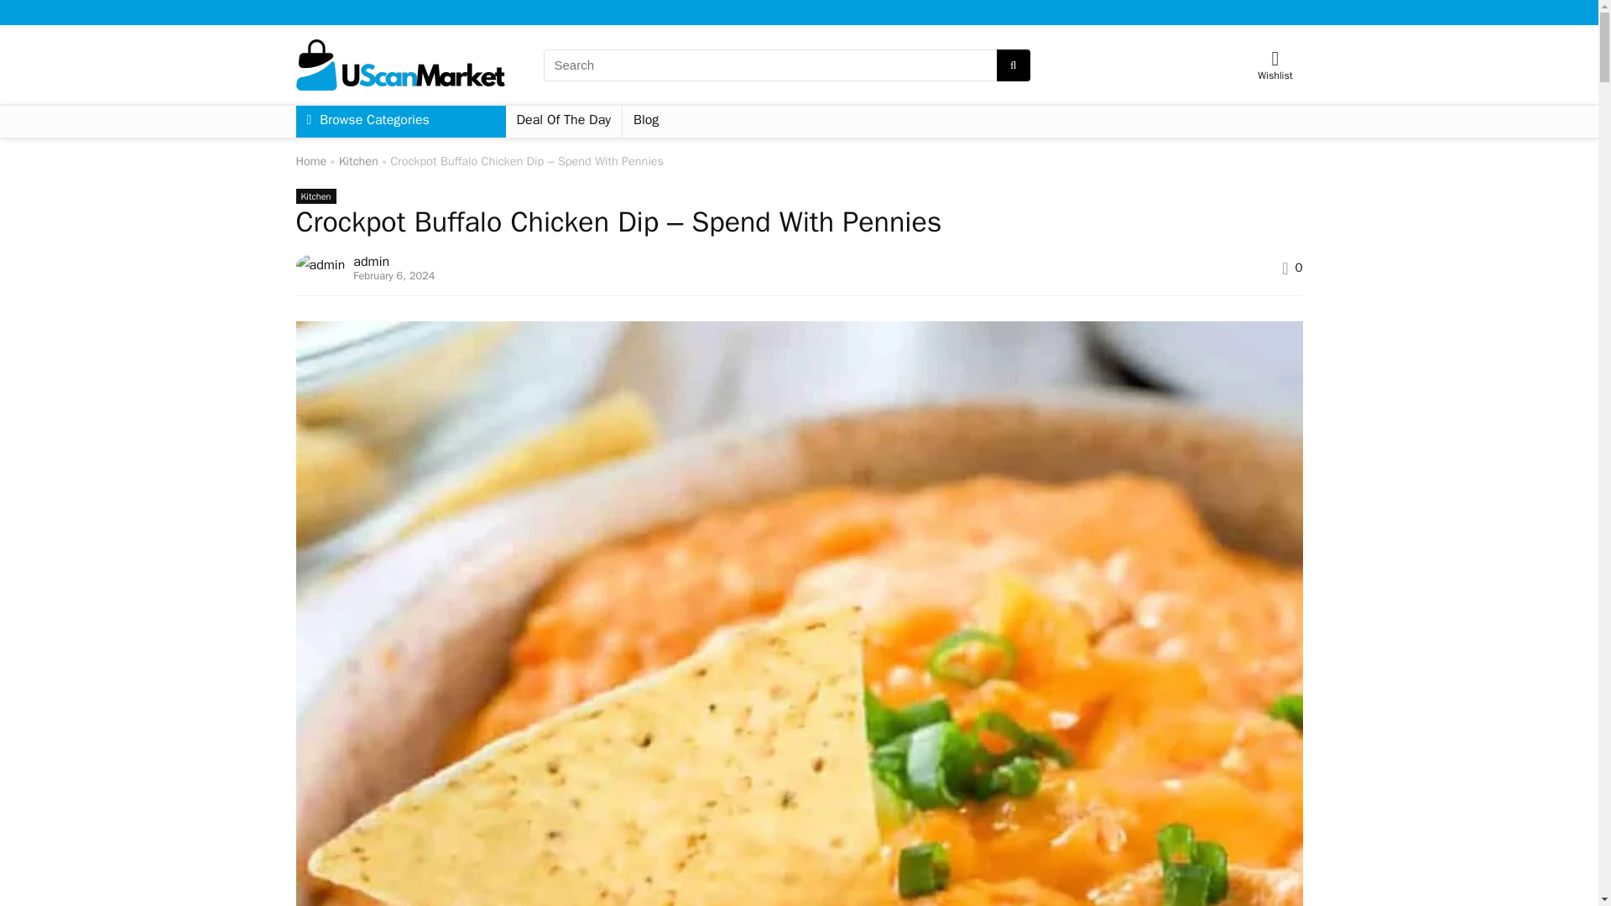 The width and height of the screenshot is (1611, 906). Describe the element at coordinates (315, 196) in the screenshot. I see `Kitchen` at that location.